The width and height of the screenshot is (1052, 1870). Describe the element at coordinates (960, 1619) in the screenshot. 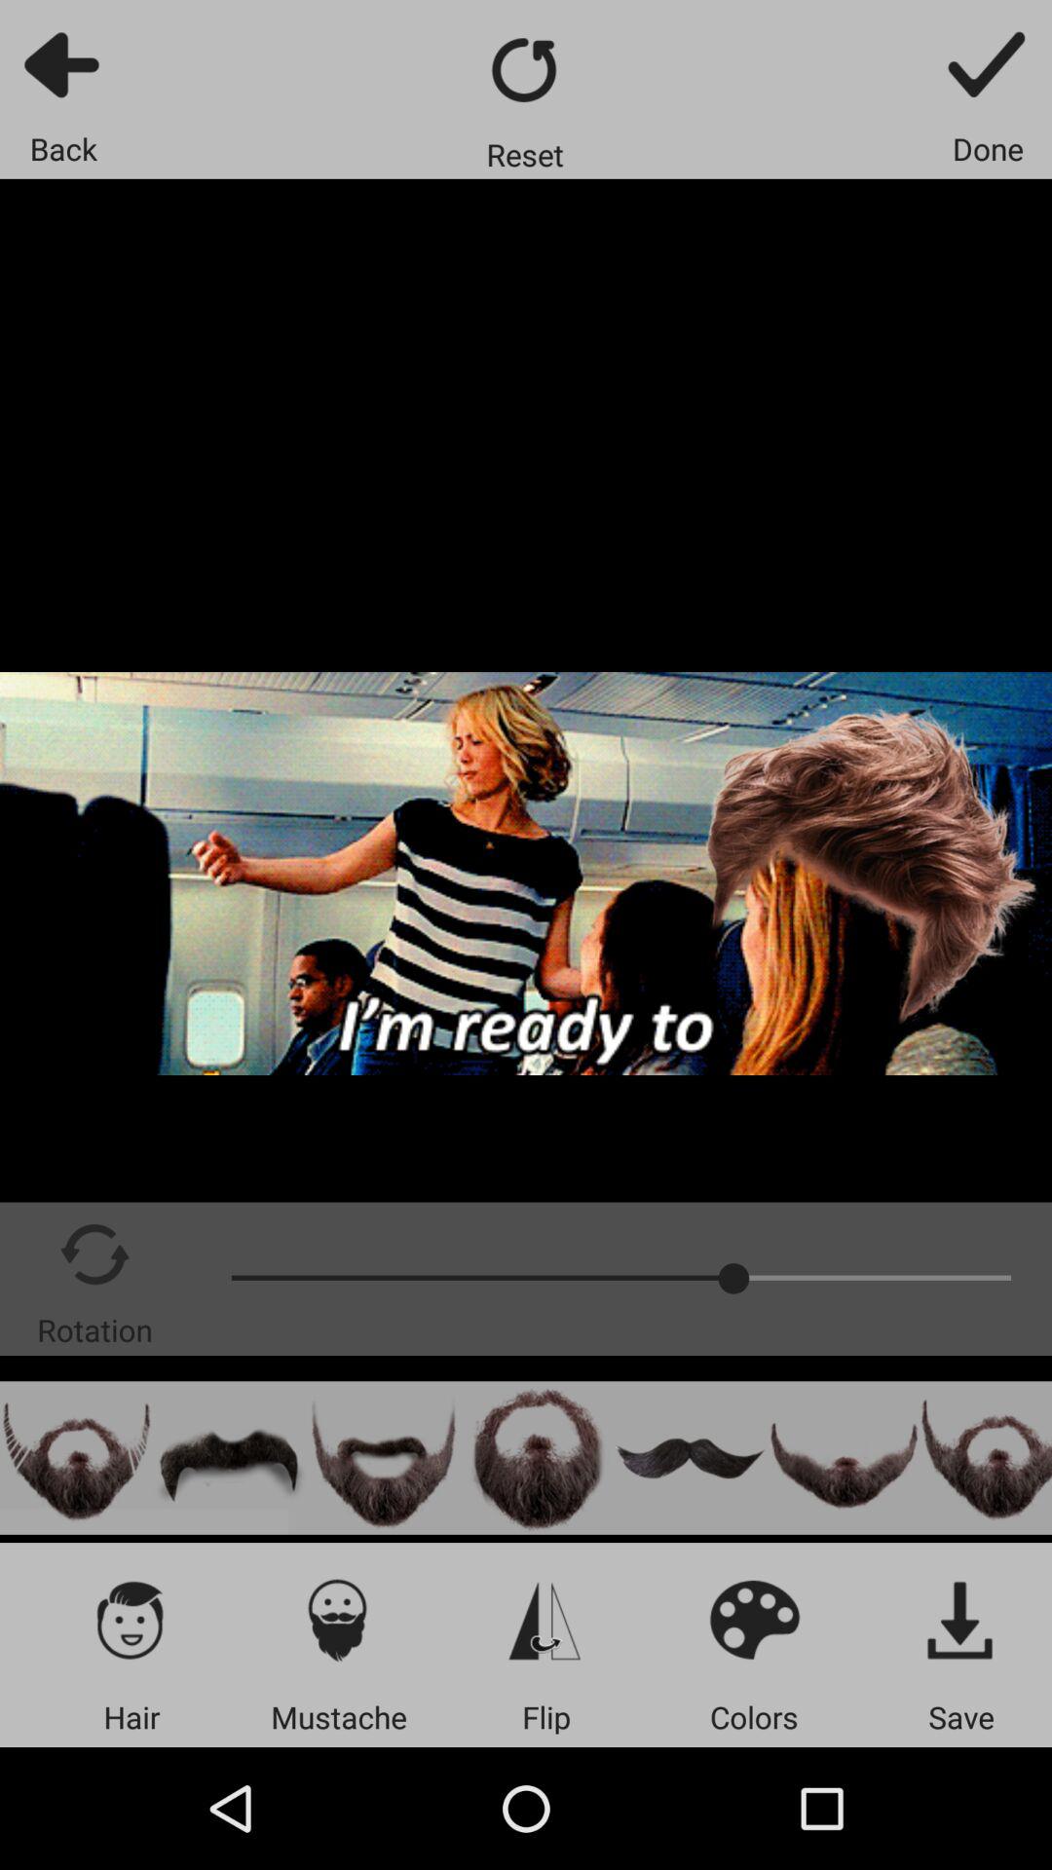

I see `turn on the item above the save app` at that location.